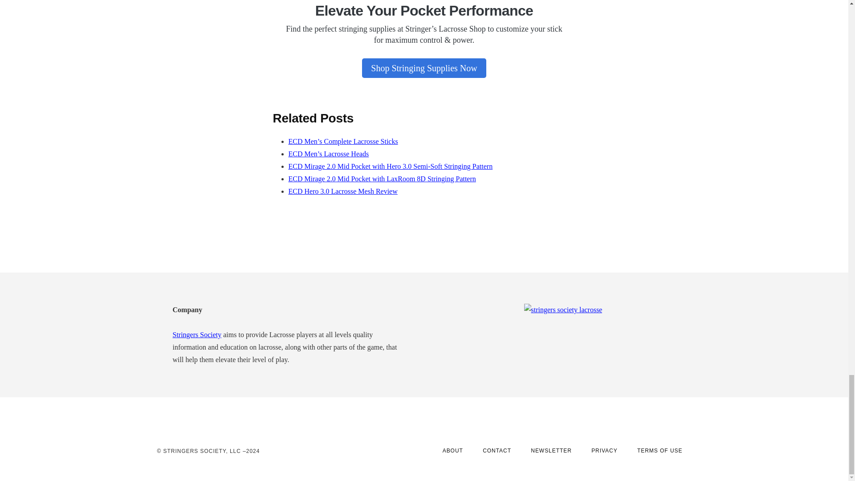  What do you see at coordinates (343, 192) in the screenshot?
I see `ECD Hero 3.0 Lacrosse Mesh Review` at bounding box center [343, 192].